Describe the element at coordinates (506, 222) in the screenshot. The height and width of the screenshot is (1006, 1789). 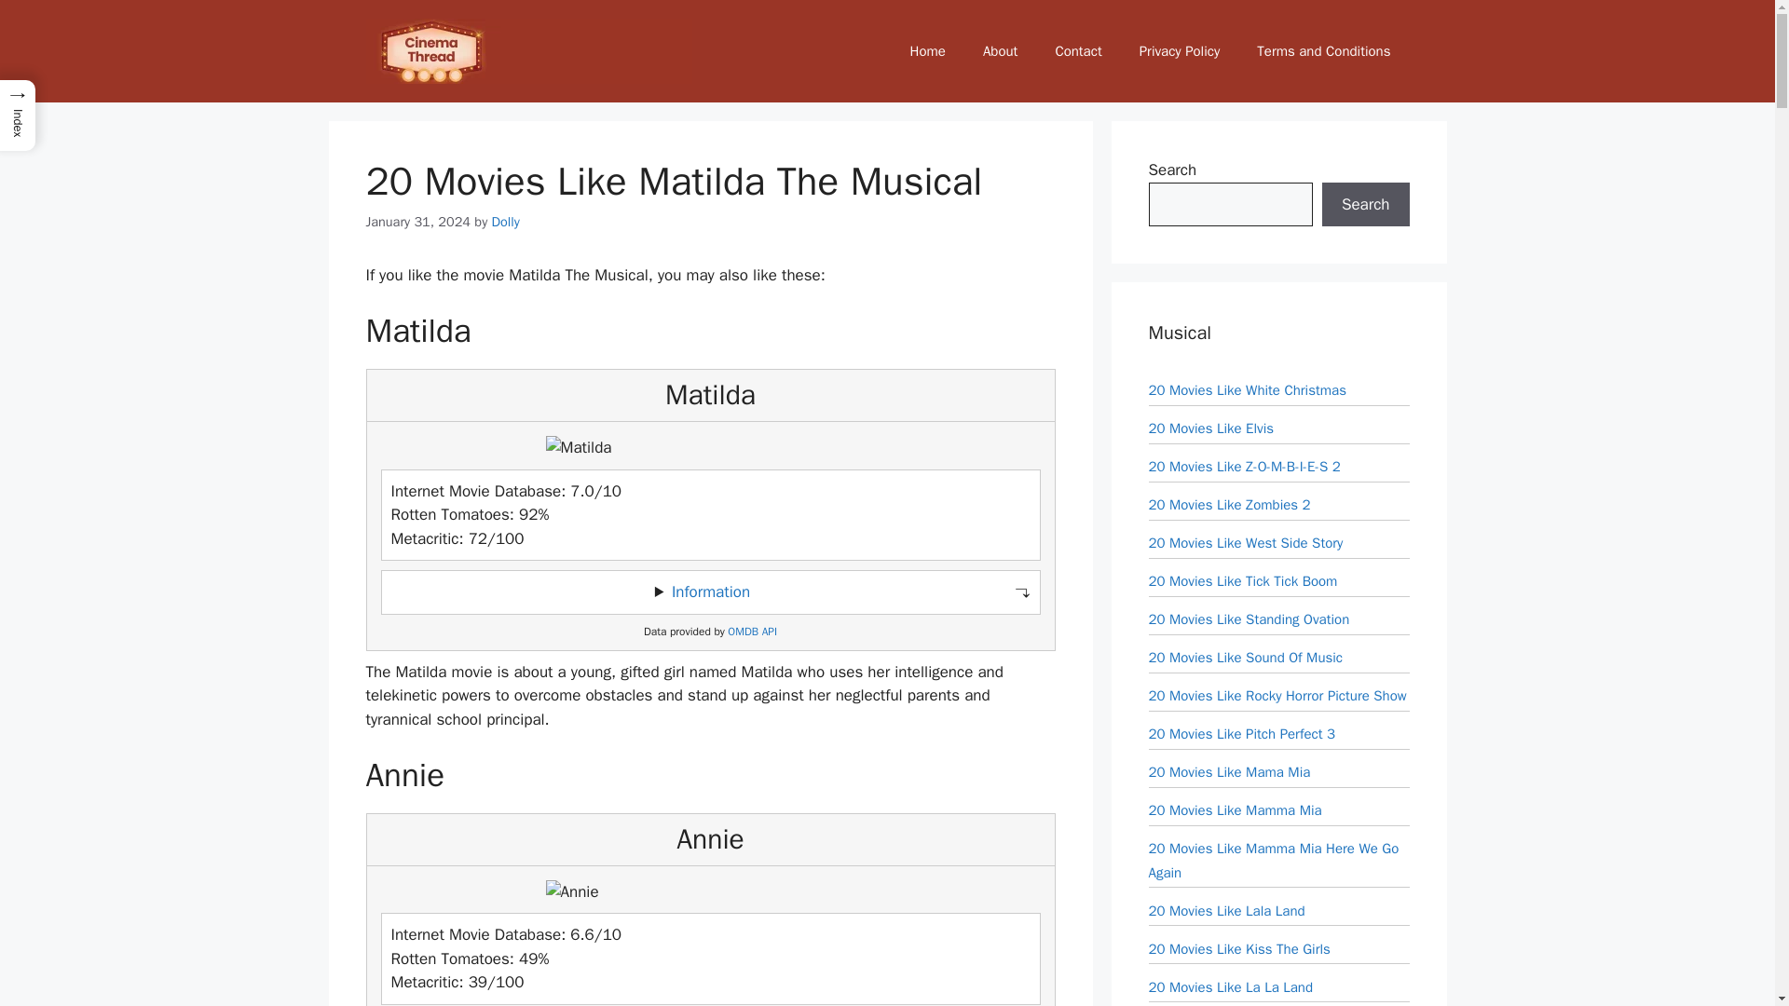
I see `View all posts by Dolly` at that location.